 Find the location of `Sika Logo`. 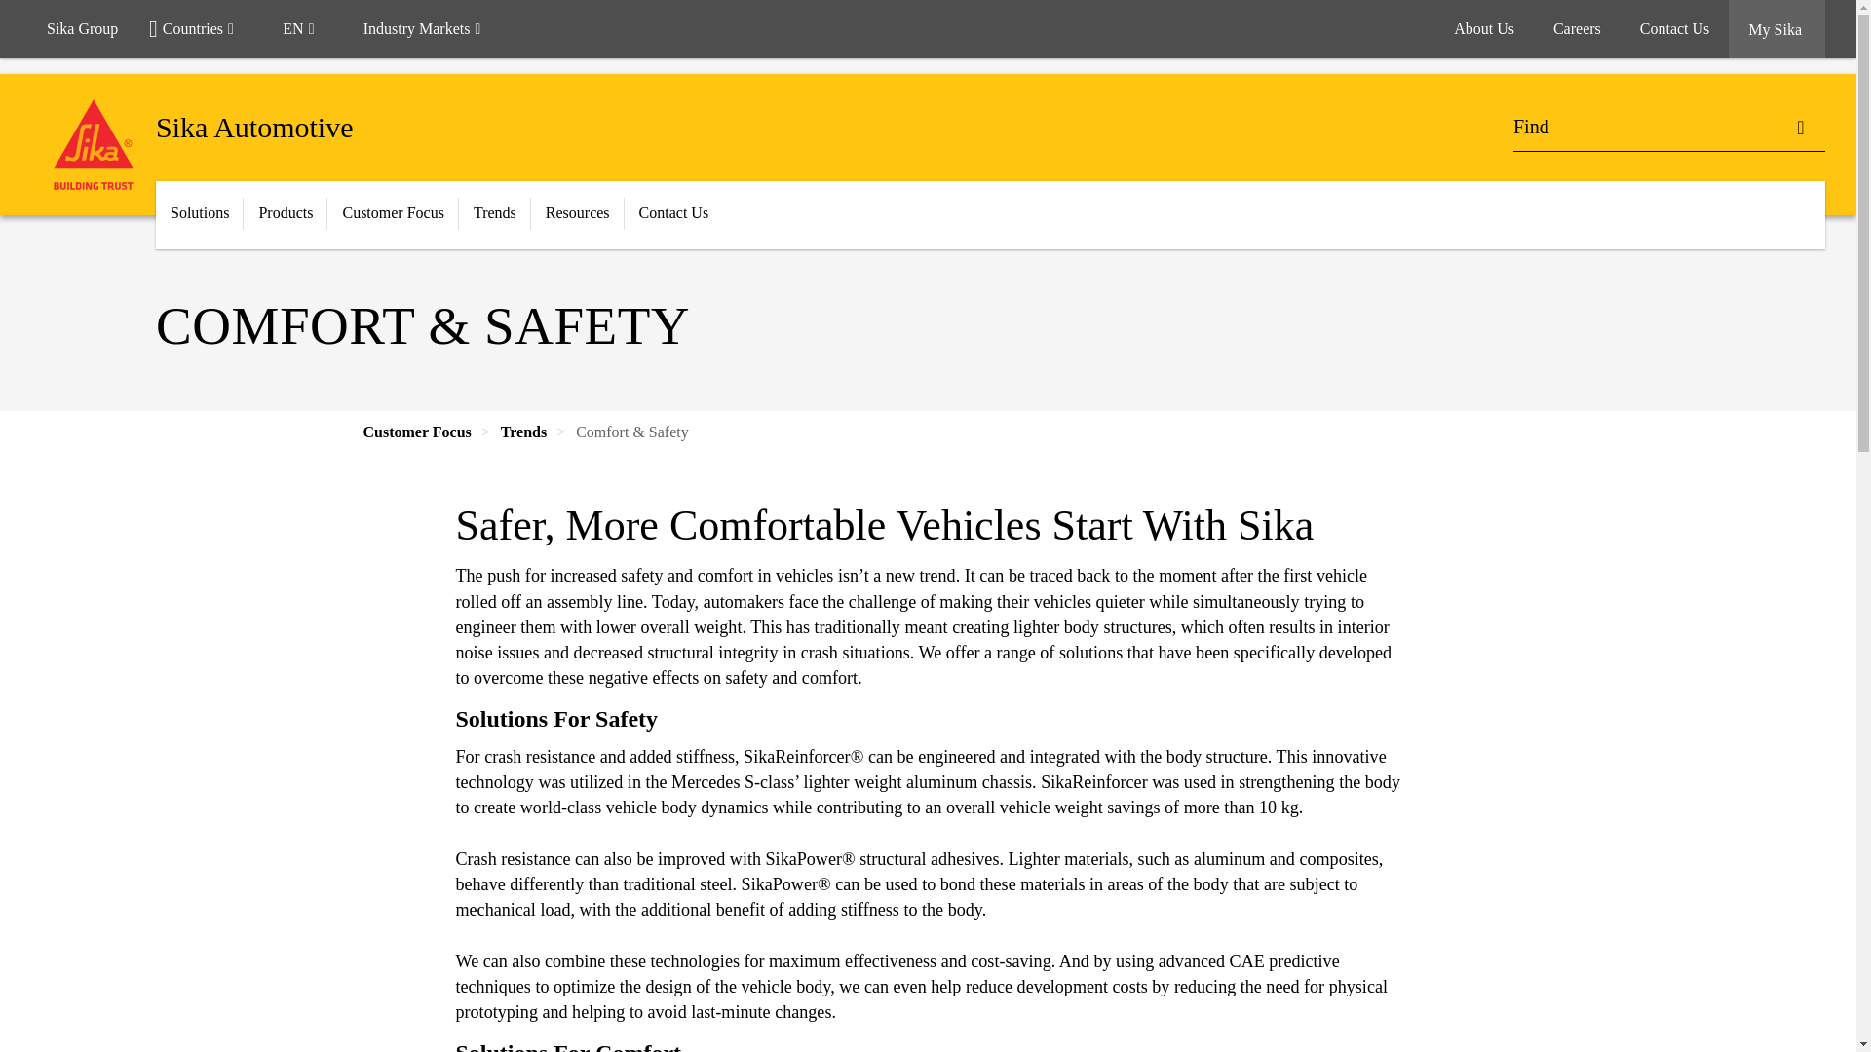

Sika Logo is located at coordinates (94, 144).